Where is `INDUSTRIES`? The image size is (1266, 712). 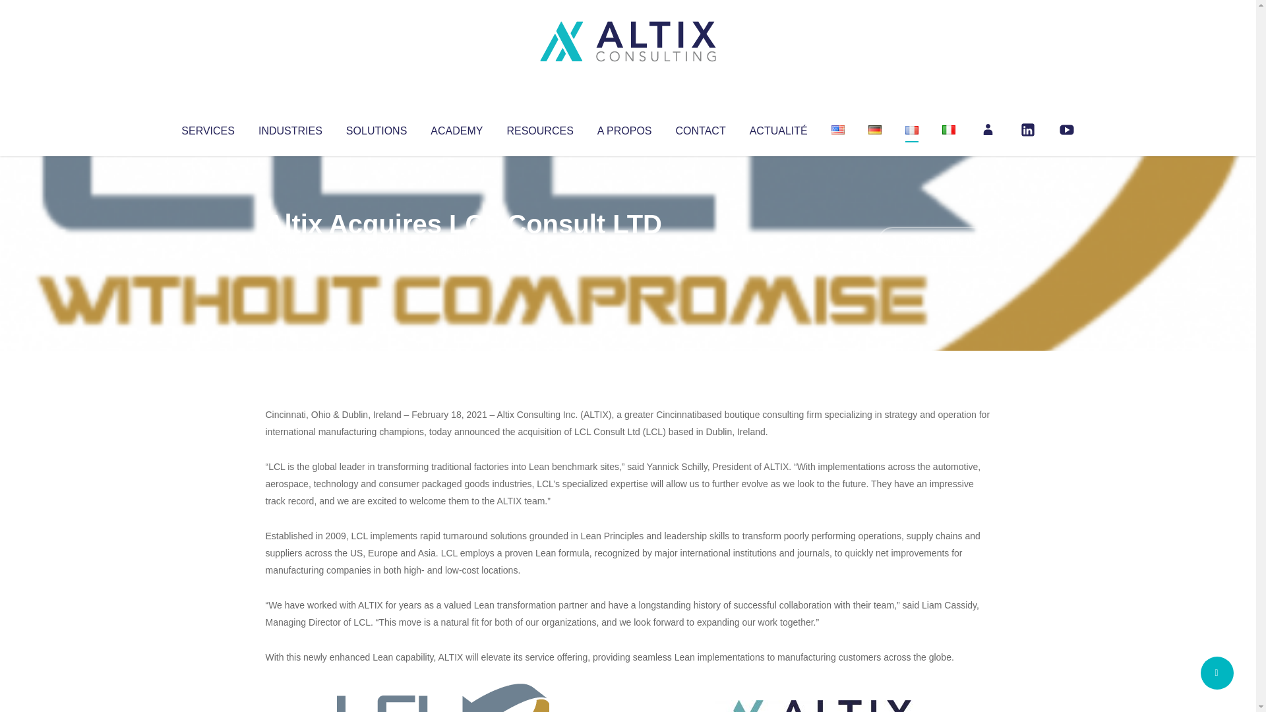 INDUSTRIES is located at coordinates (290, 128).